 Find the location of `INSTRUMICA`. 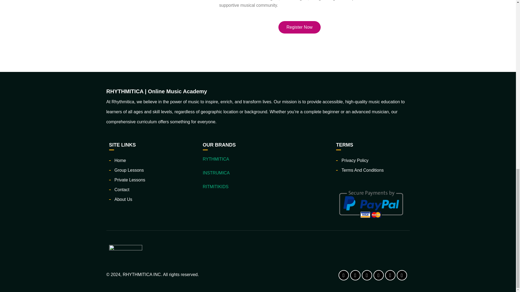

INSTRUMICA is located at coordinates (216, 173).